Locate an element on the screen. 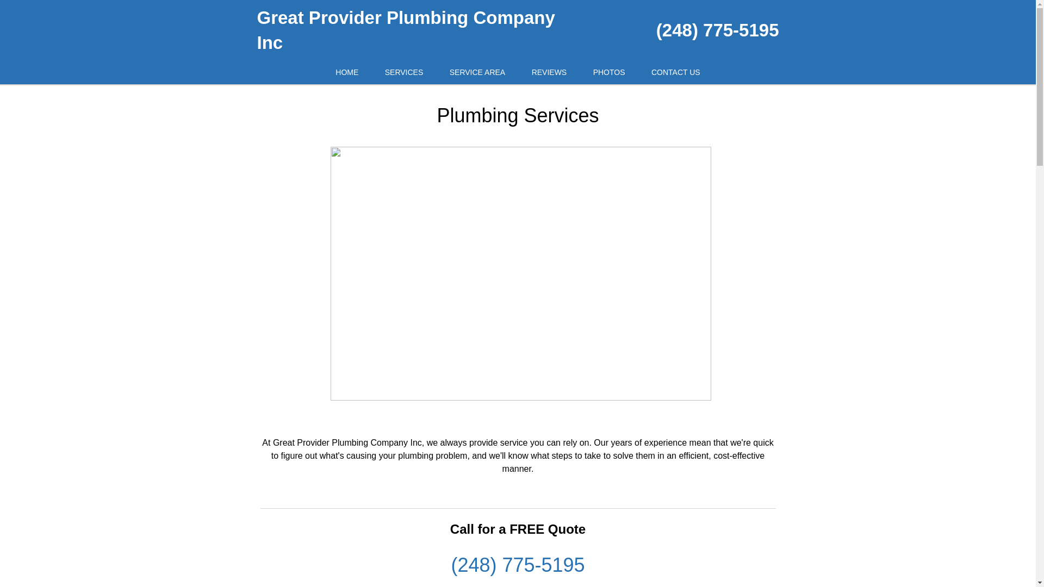  SERVICE AREA is located at coordinates (477, 73).